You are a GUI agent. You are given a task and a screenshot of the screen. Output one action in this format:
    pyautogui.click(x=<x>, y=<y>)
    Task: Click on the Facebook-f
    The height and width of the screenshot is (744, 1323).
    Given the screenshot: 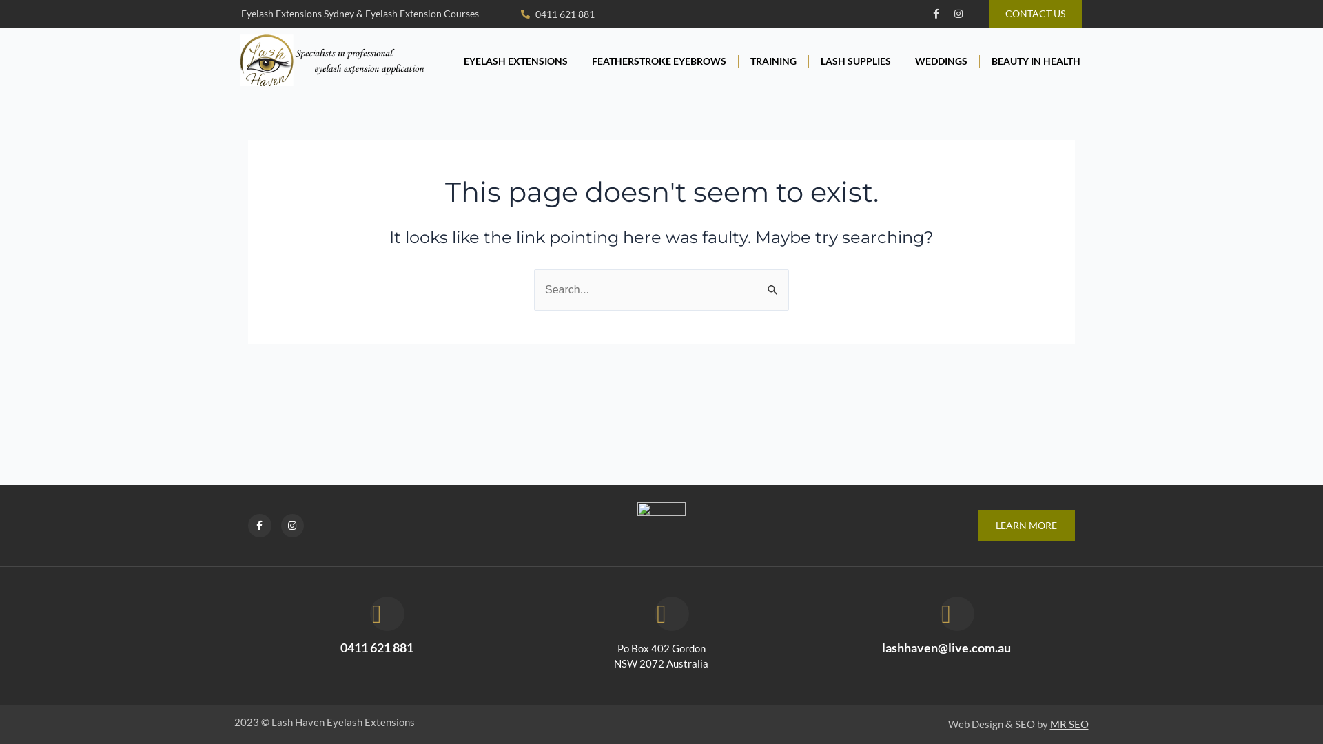 What is the action you would take?
    pyautogui.click(x=936, y=14)
    